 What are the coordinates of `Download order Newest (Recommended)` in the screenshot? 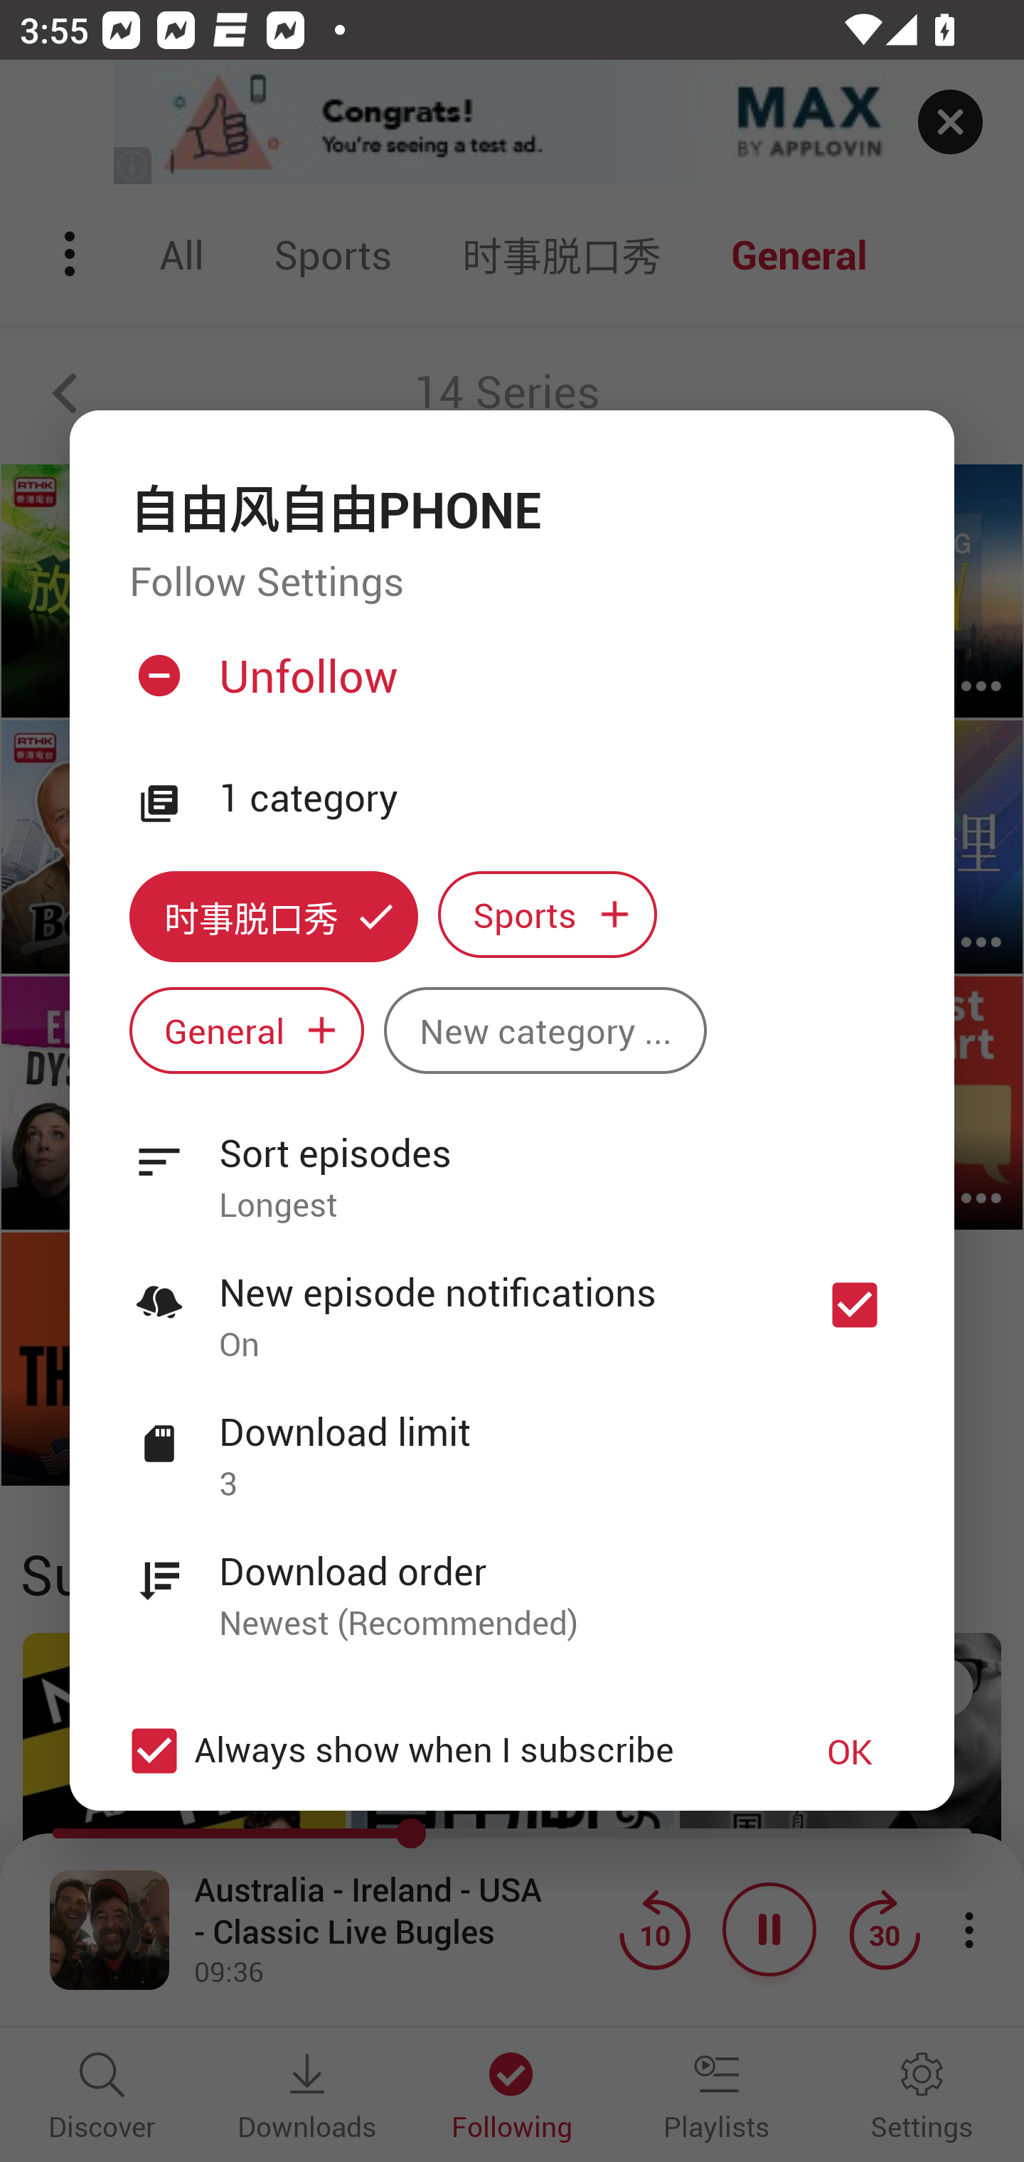 It's located at (512, 1581).